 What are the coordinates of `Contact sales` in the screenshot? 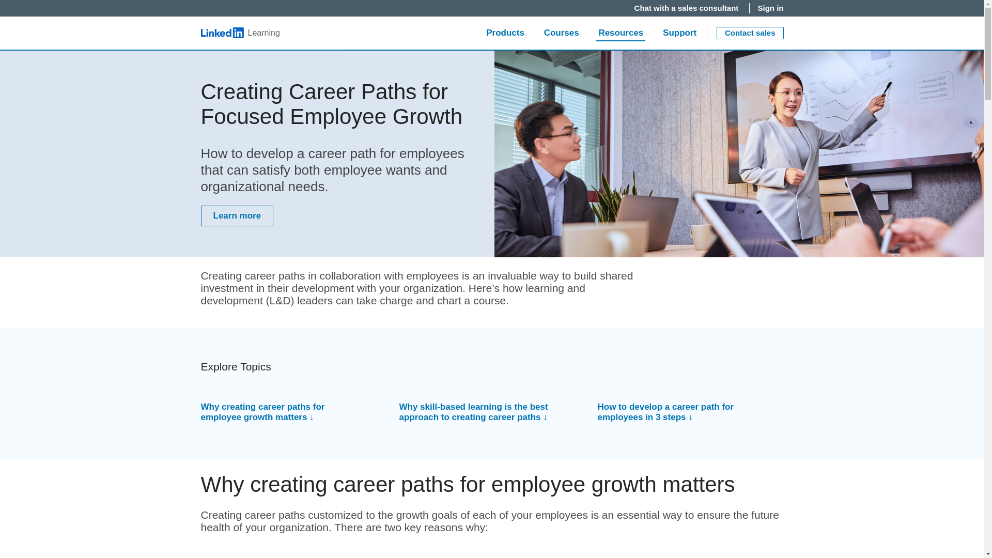 It's located at (750, 33).